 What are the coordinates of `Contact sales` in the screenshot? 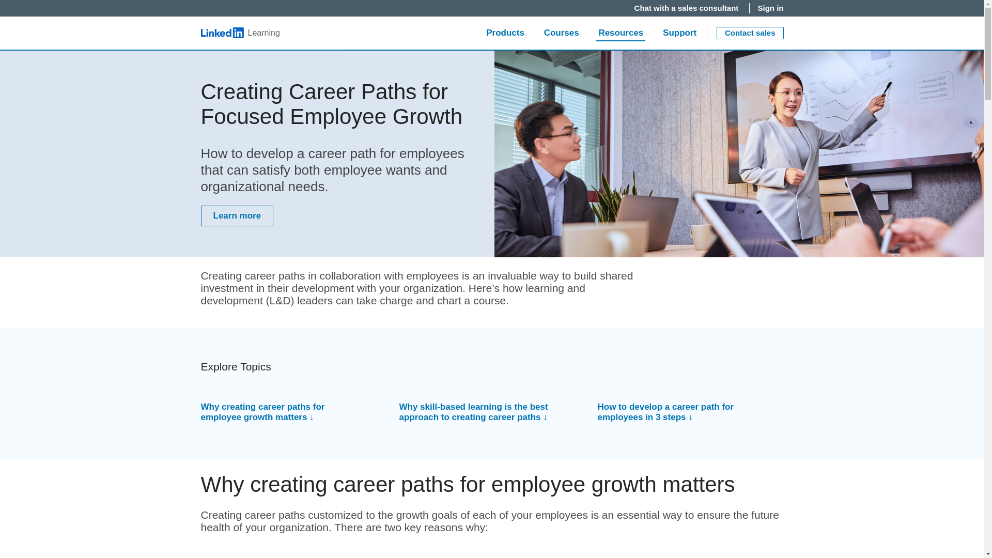 It's located at (750, 33).